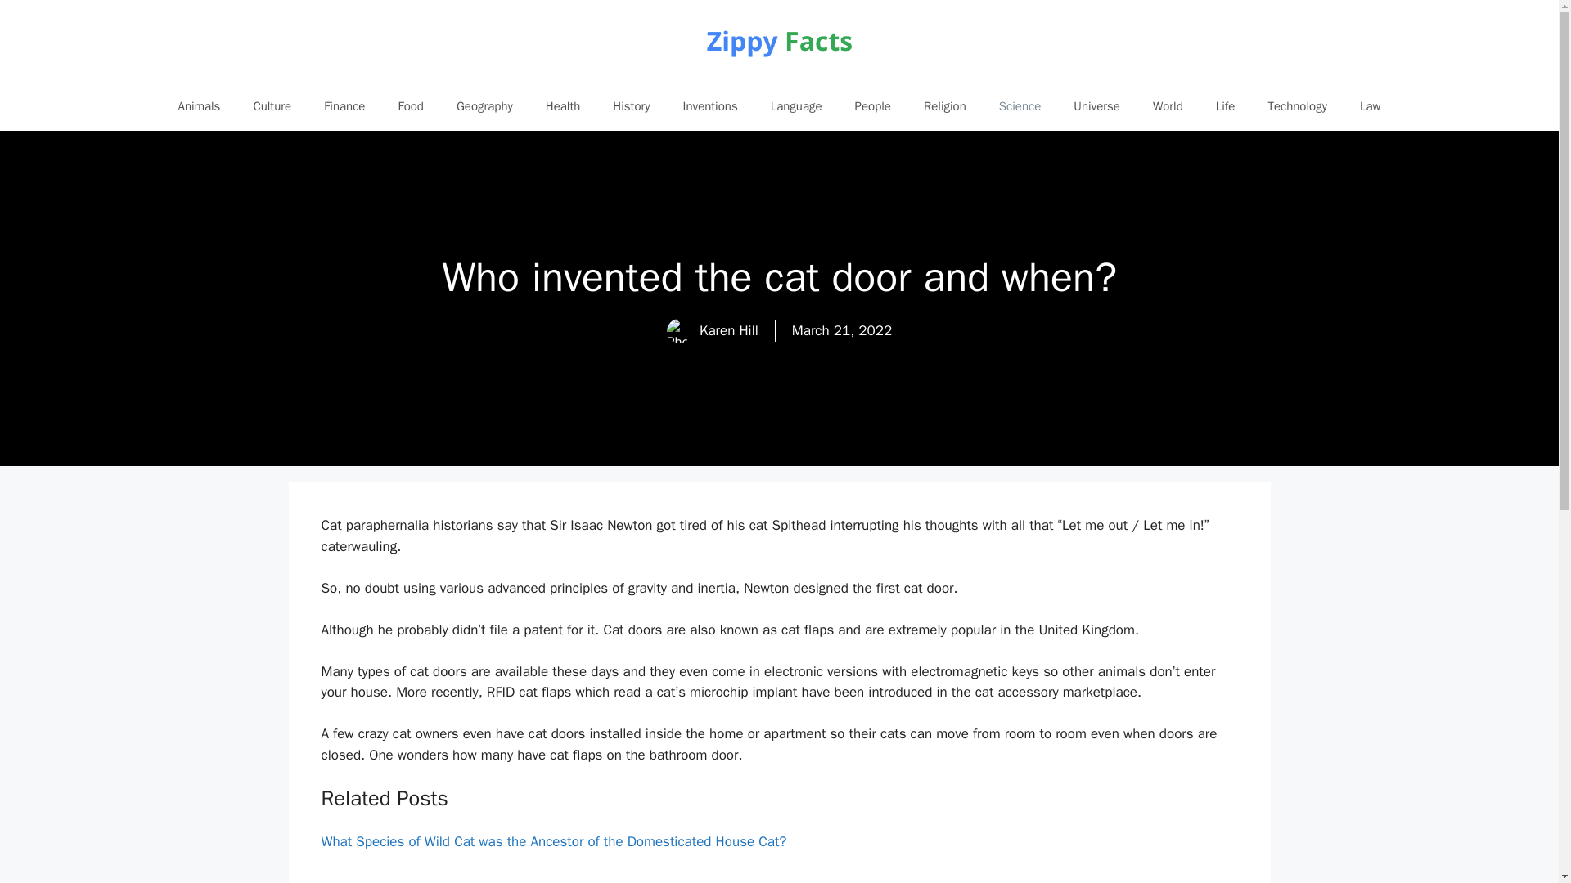 The height and width of the screenshot is (883, 1571). I want to click on Universe, so click(1096, 106).